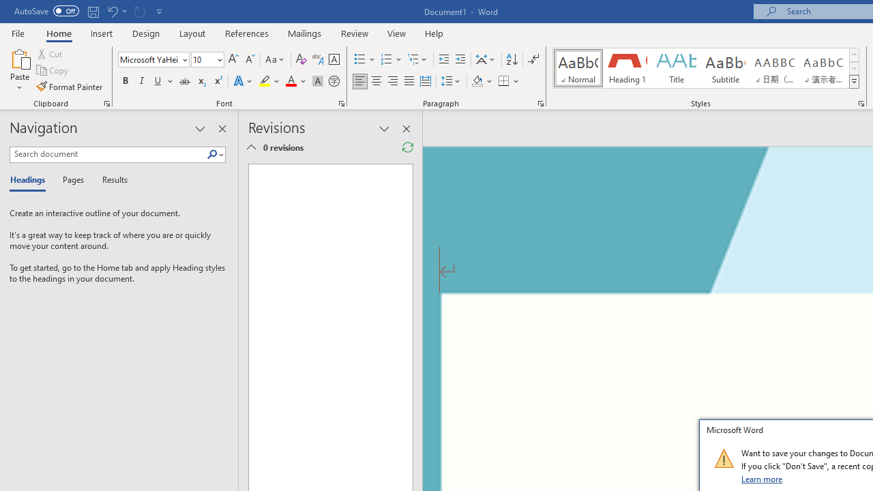  What do you see at coordinates (533, 60) in the screenshot?
I see `Show/Hide Editing Marks` at bounding box center [533, 60].